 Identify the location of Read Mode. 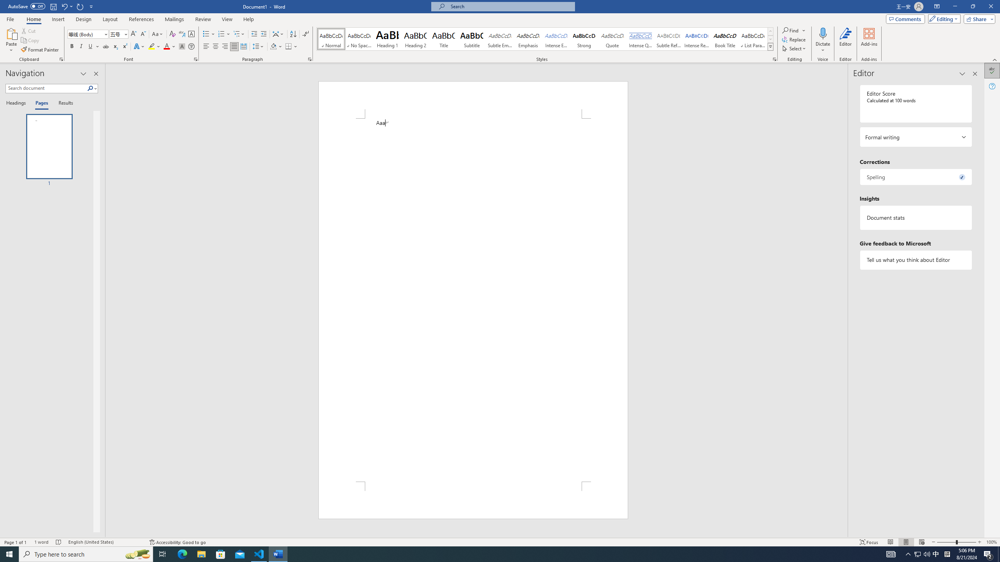
(890, 542).